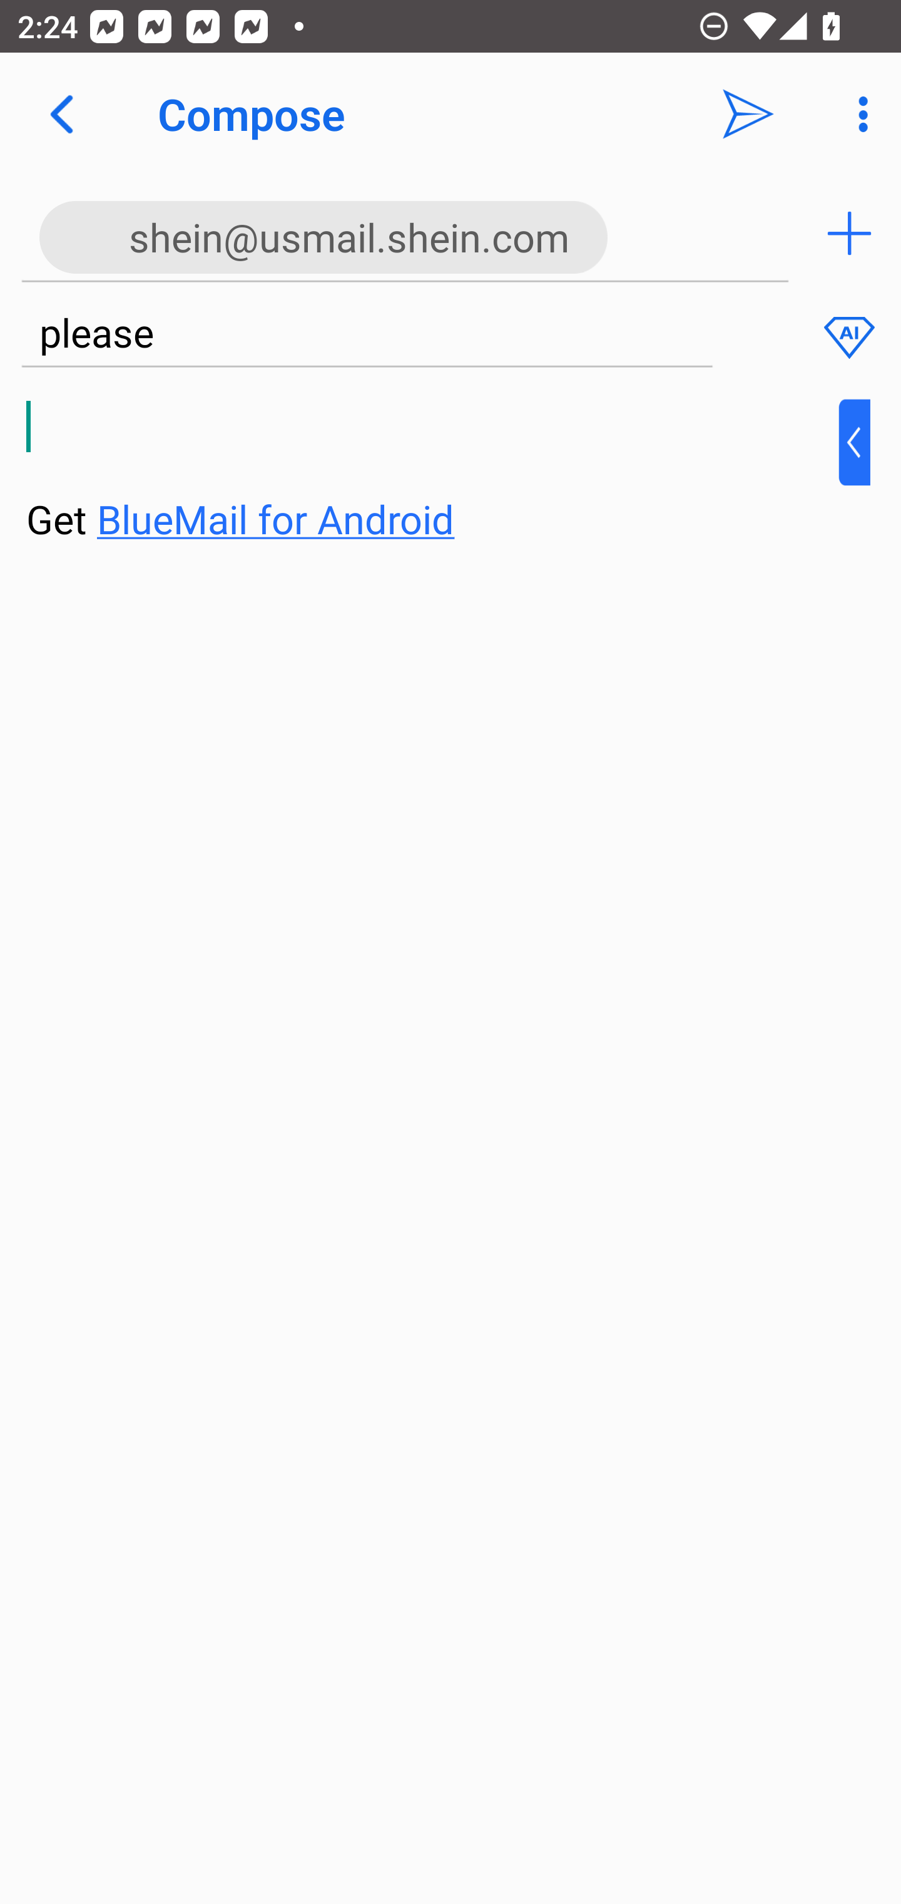 This screenshot has height=1904, width=901. Describe the element at coordinates (61, 114) in the screenshot. I see `Navigate up` at that location.